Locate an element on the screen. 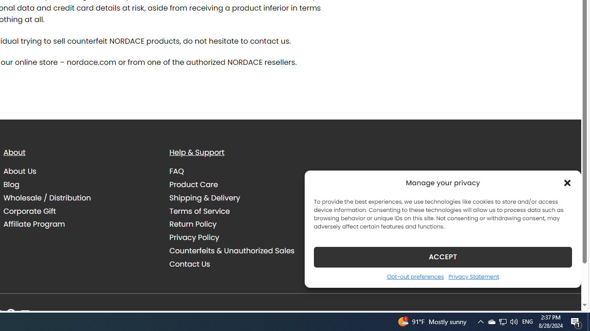 Image resolution: width=590 pixels, height=331 pixels. Privacy Statement is located at coordinates (473, 276).